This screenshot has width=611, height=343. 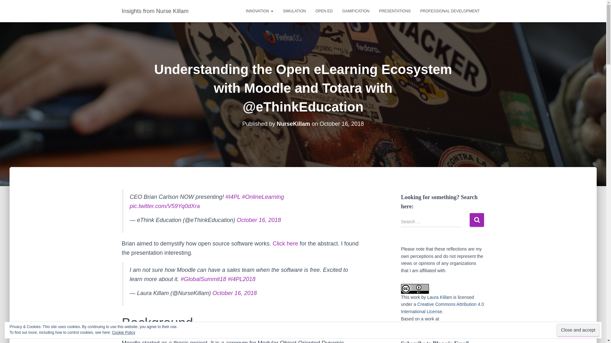 I want to click on Insights from Nurse Killam, so click(x=155, y=11).